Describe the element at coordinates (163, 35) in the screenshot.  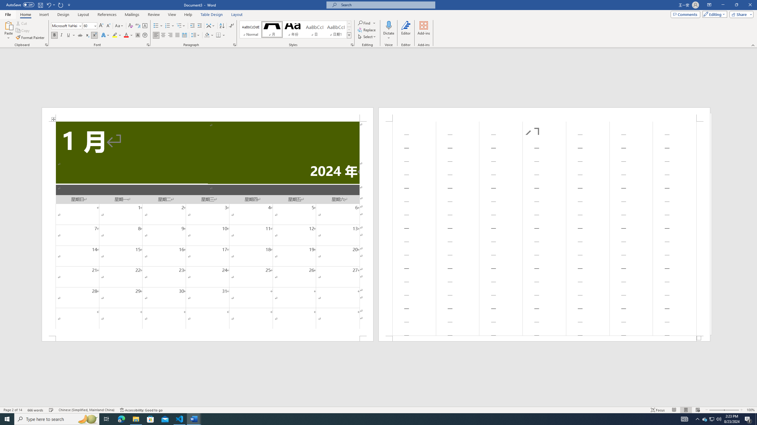
I see `Center` at that location.